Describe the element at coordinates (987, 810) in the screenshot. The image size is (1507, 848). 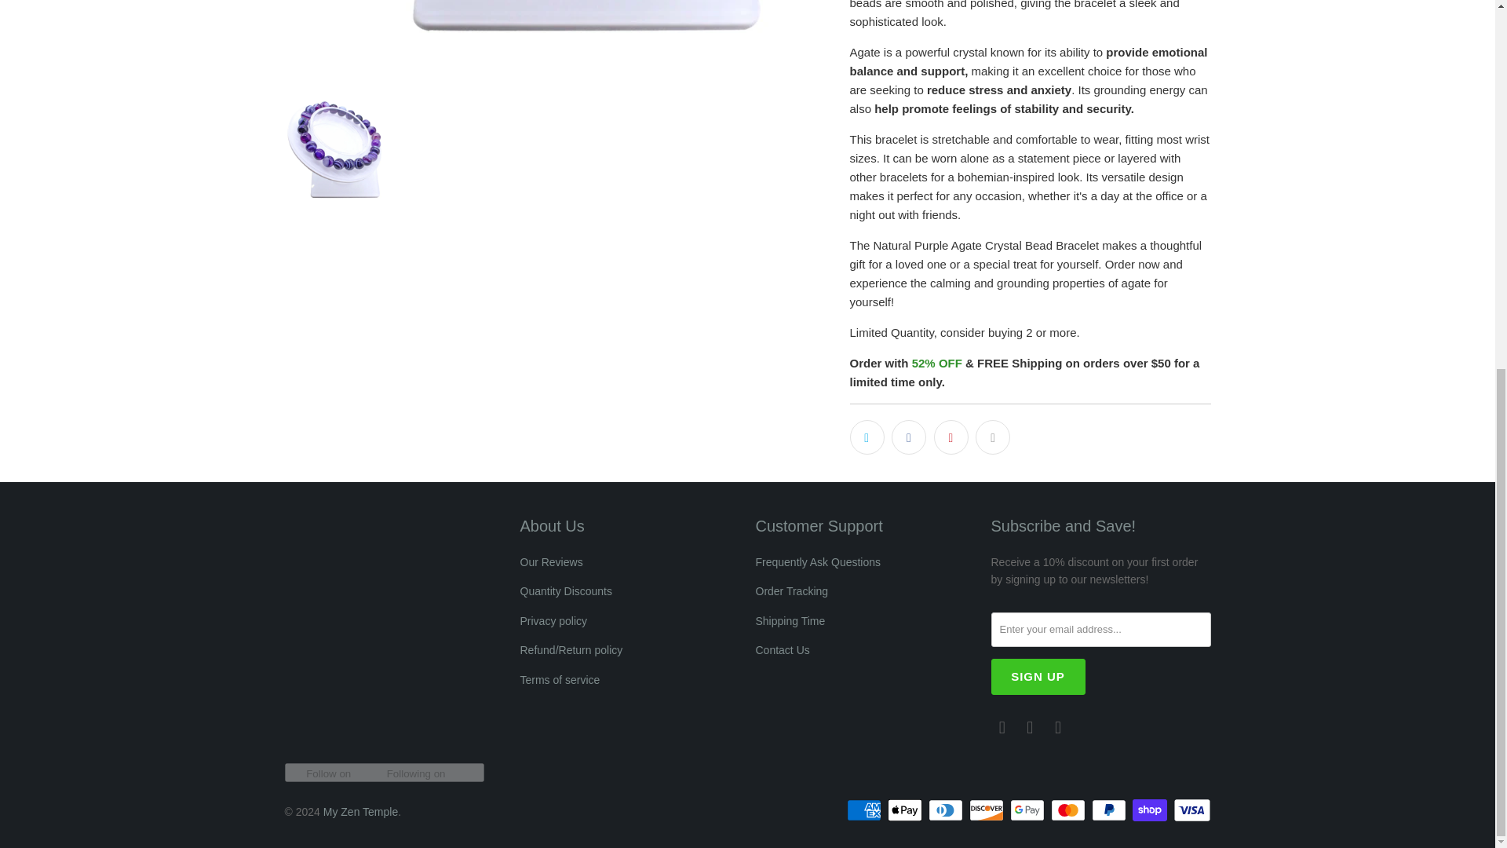
I see `Discover` at that location.